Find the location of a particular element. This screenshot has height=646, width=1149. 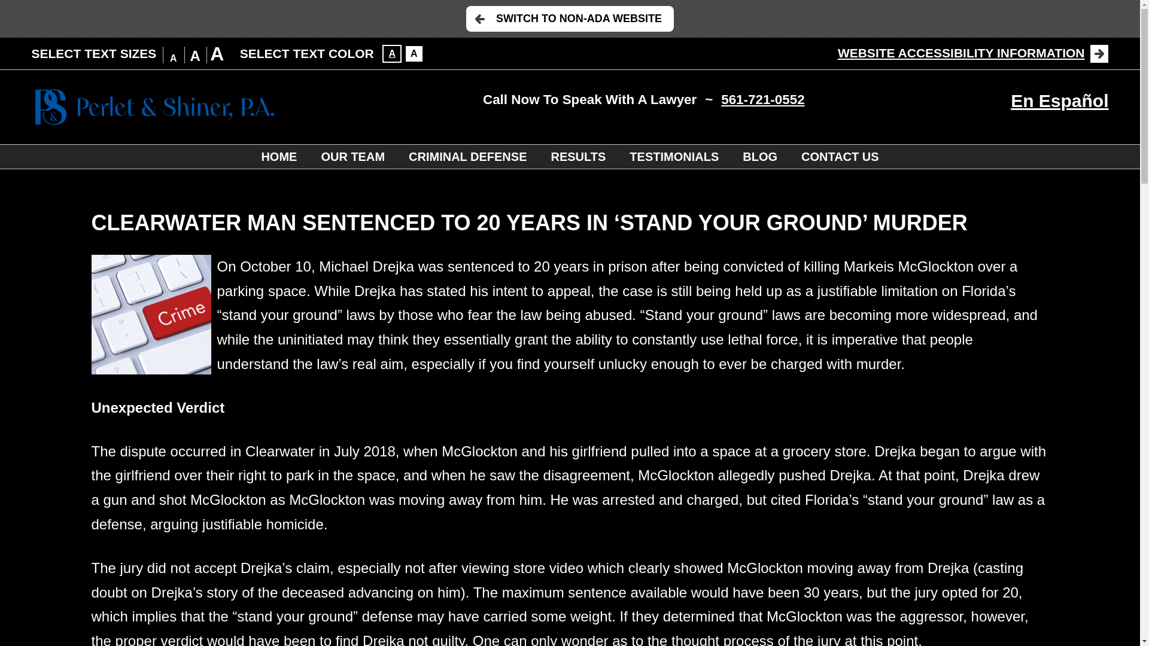

A is located at coordinates (414, 53).